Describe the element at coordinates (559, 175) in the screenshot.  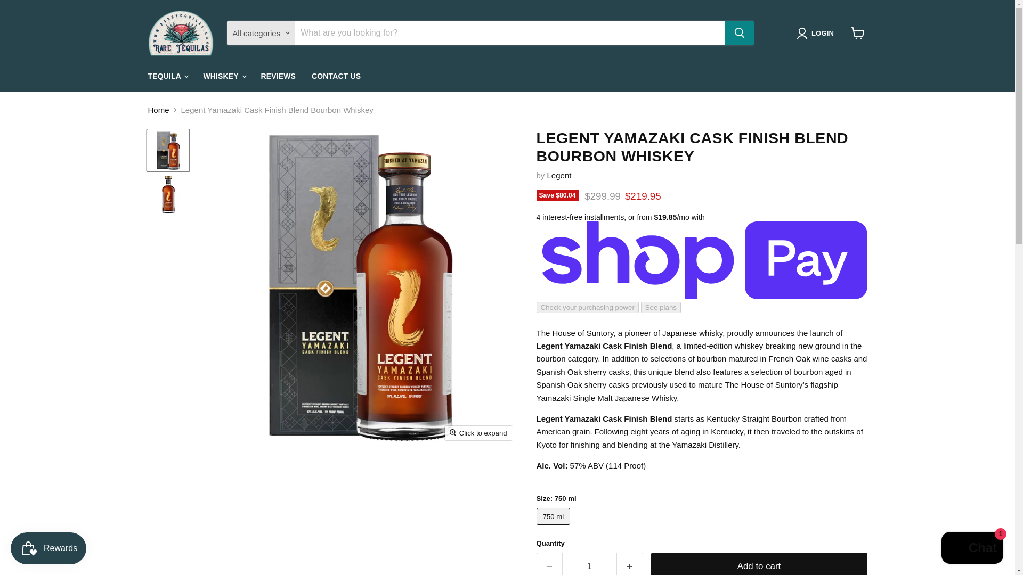
I see `Legent` at that location.